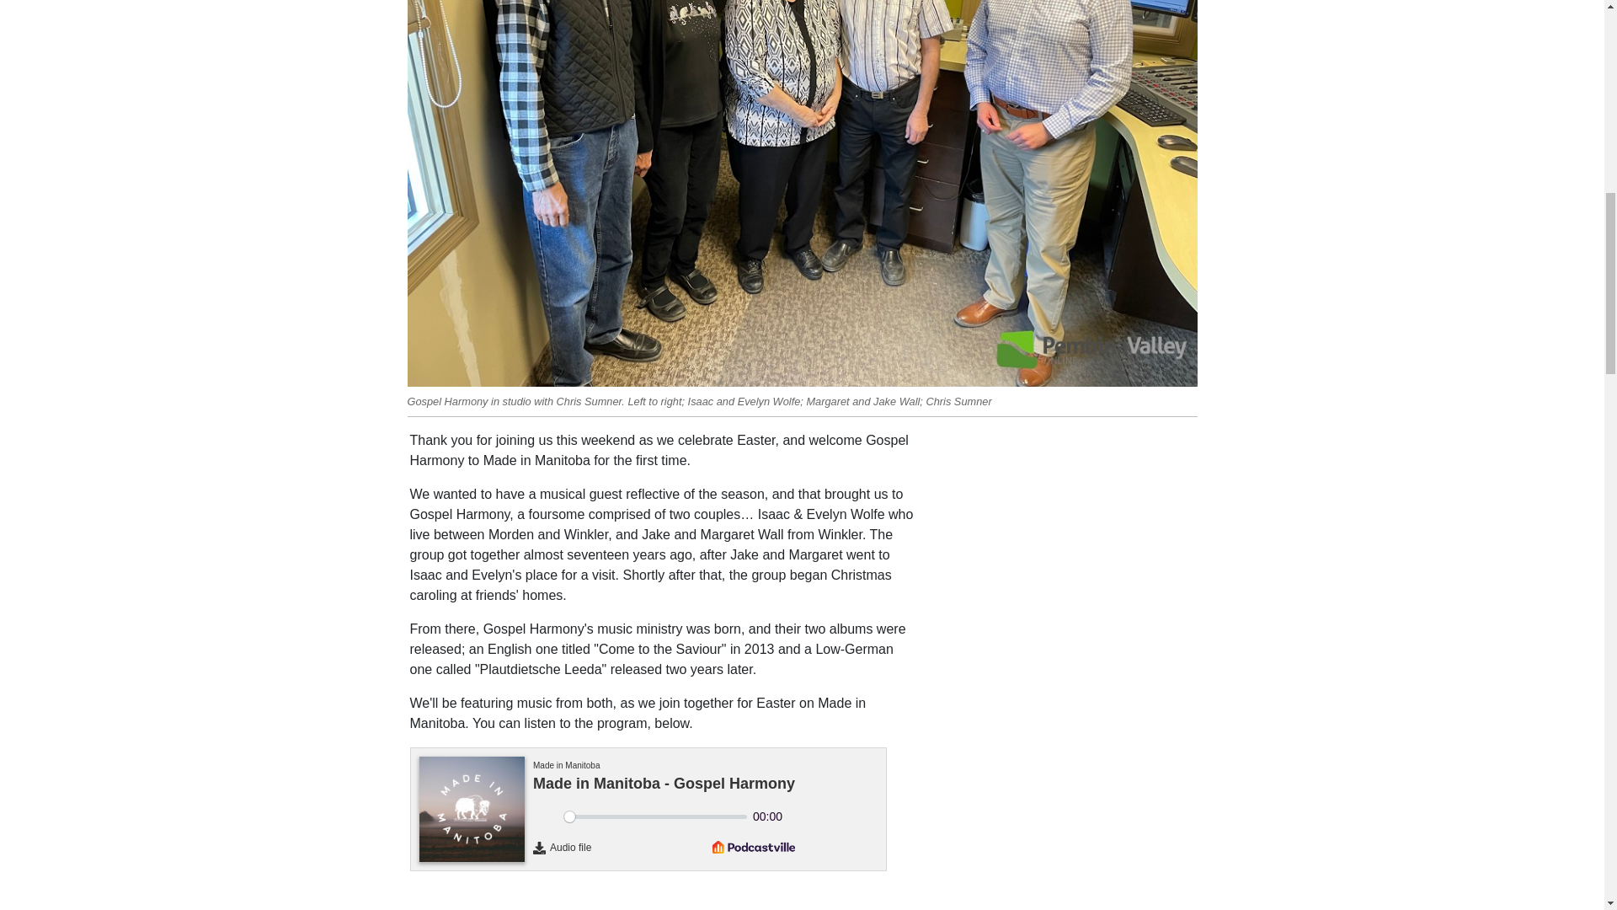  I want to click on Podcastville.ca - Made in Manitoba - Gospel Harmony, so click(662, 817).